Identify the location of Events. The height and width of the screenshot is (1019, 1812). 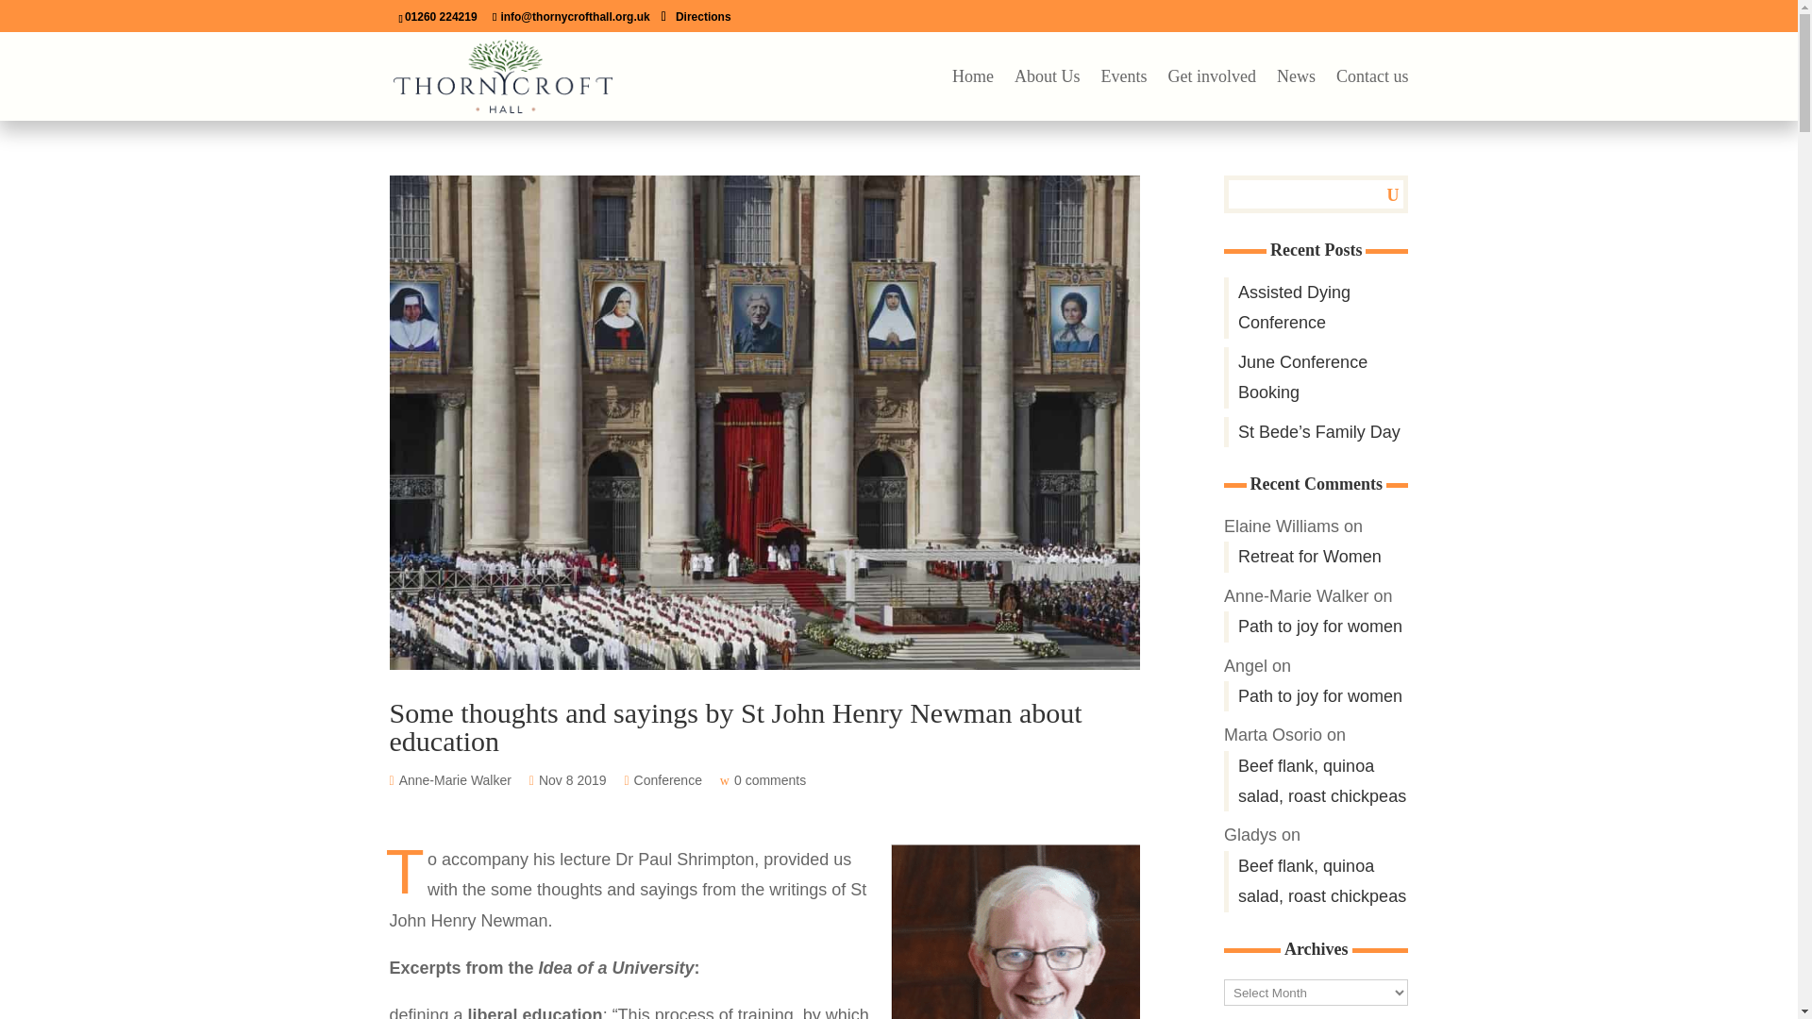
(1124, 95).